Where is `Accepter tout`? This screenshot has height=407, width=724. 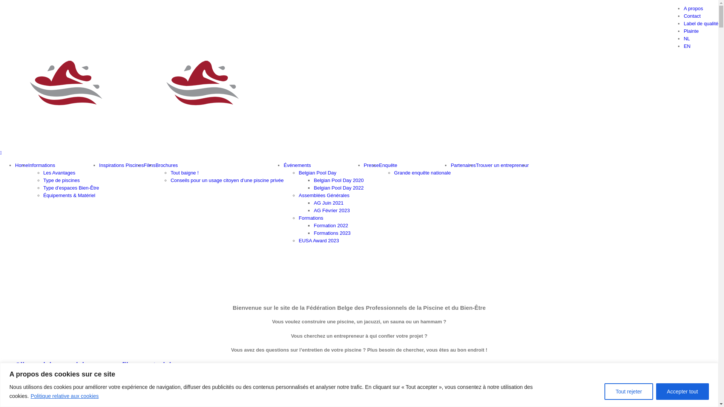 Accepter tout is located at coordinates (683, 391).